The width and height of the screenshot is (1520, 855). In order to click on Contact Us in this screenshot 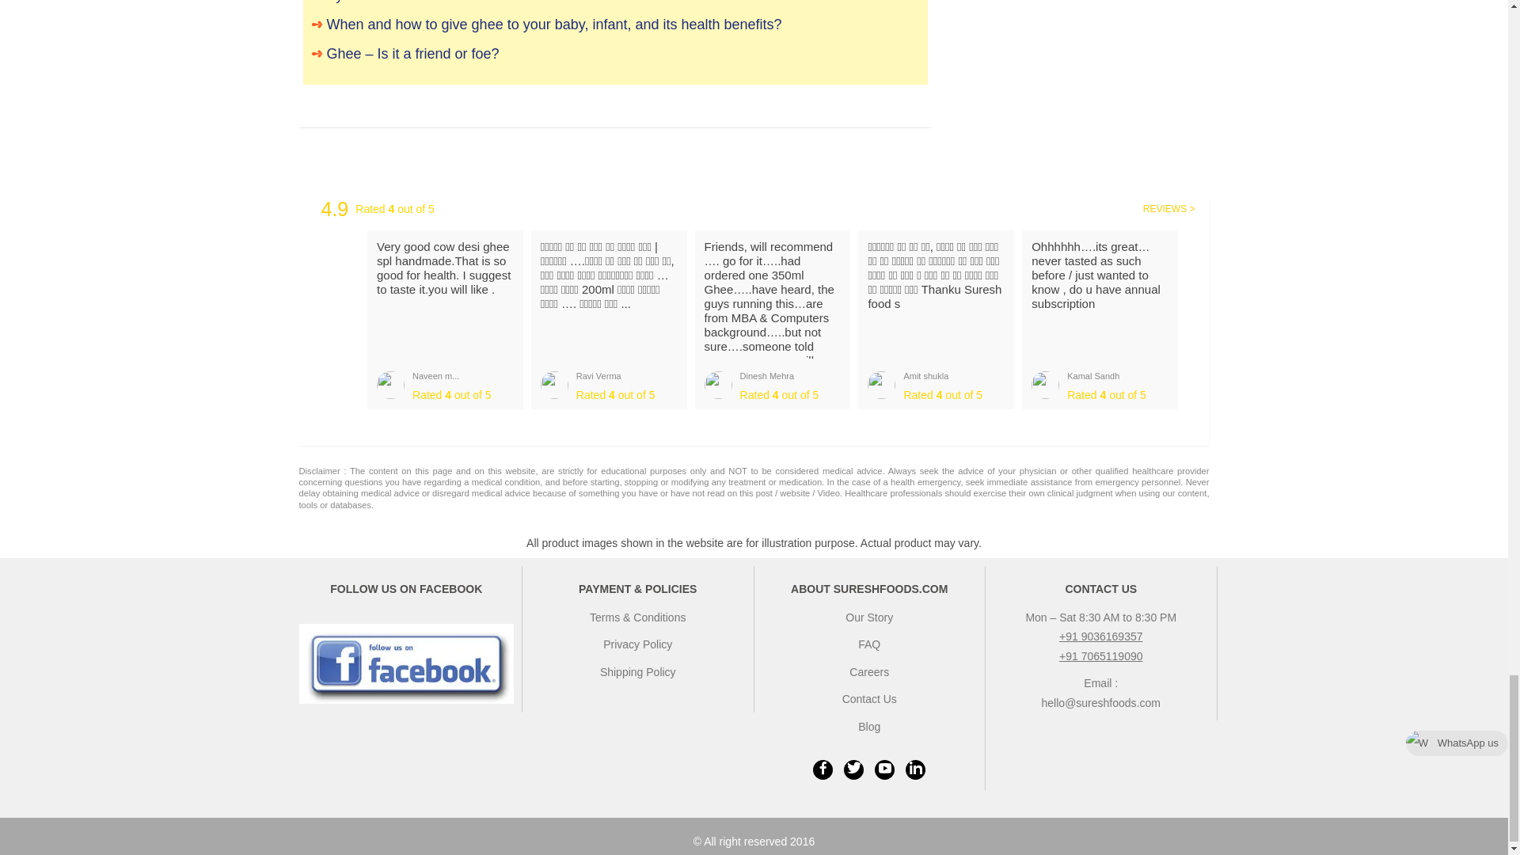, I will do `click(869, 698)`.